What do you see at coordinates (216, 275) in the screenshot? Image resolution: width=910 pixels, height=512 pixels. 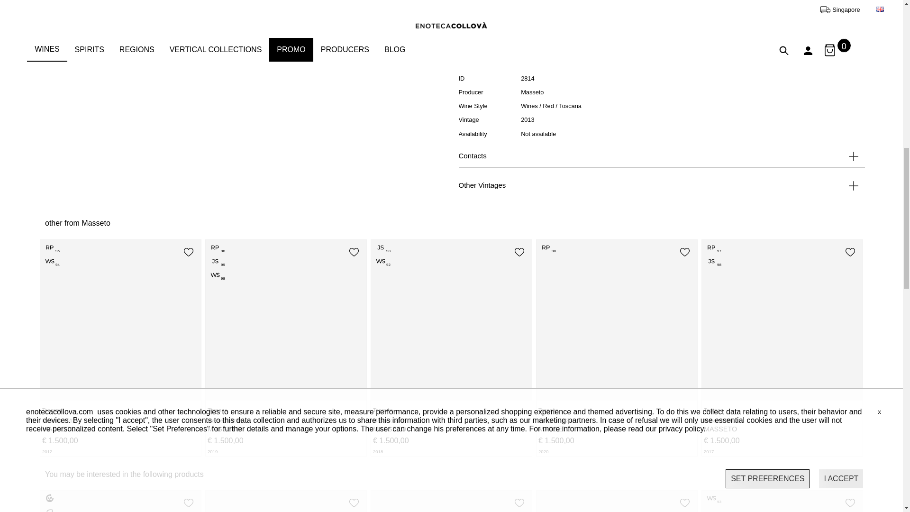 I see `Wine Spectator` at bounding box center [216, 275].